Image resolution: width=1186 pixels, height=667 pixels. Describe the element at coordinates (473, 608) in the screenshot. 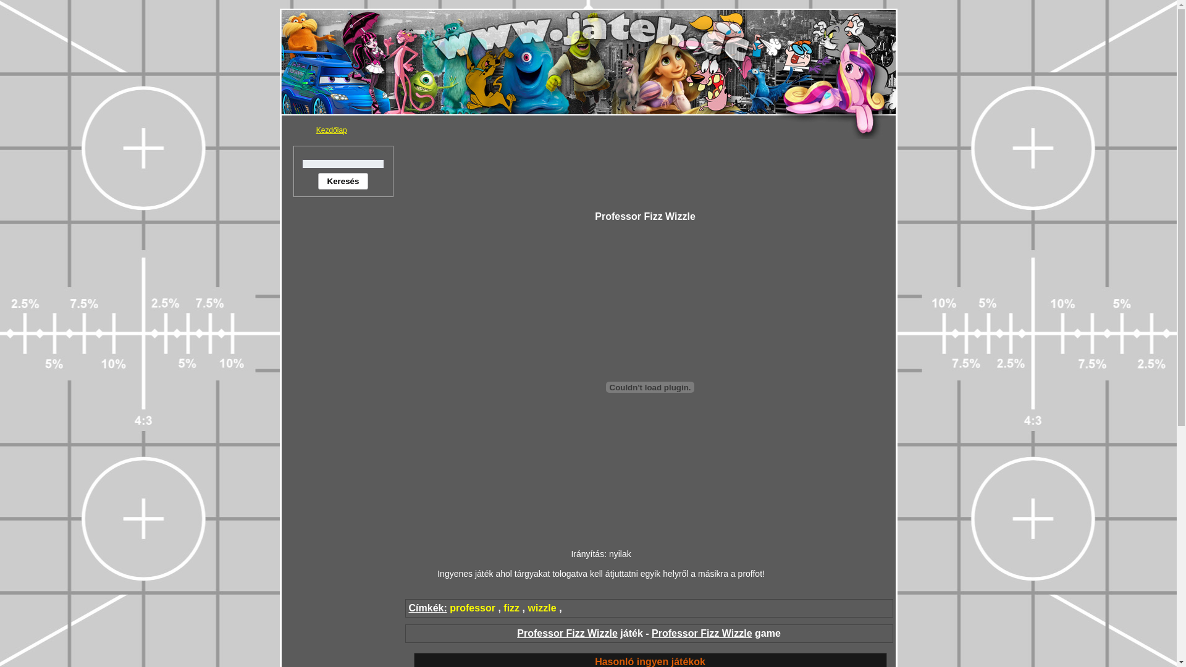

I see `professor` at that location.